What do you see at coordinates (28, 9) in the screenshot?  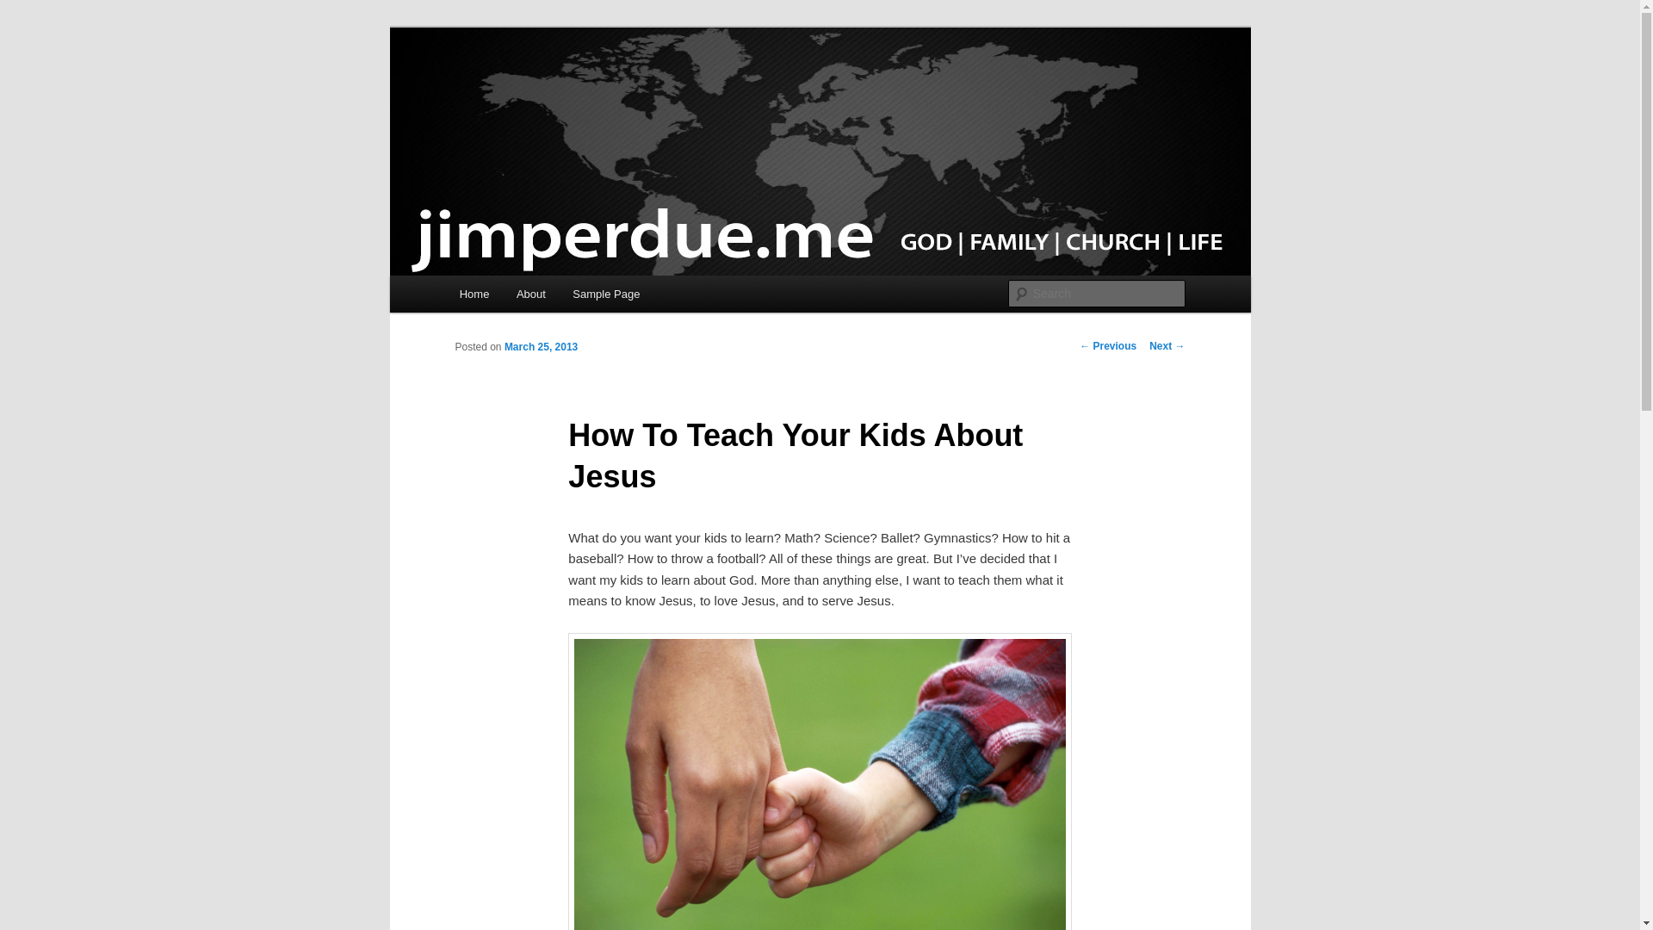 I see `Search` at bounding box center [28, 9].